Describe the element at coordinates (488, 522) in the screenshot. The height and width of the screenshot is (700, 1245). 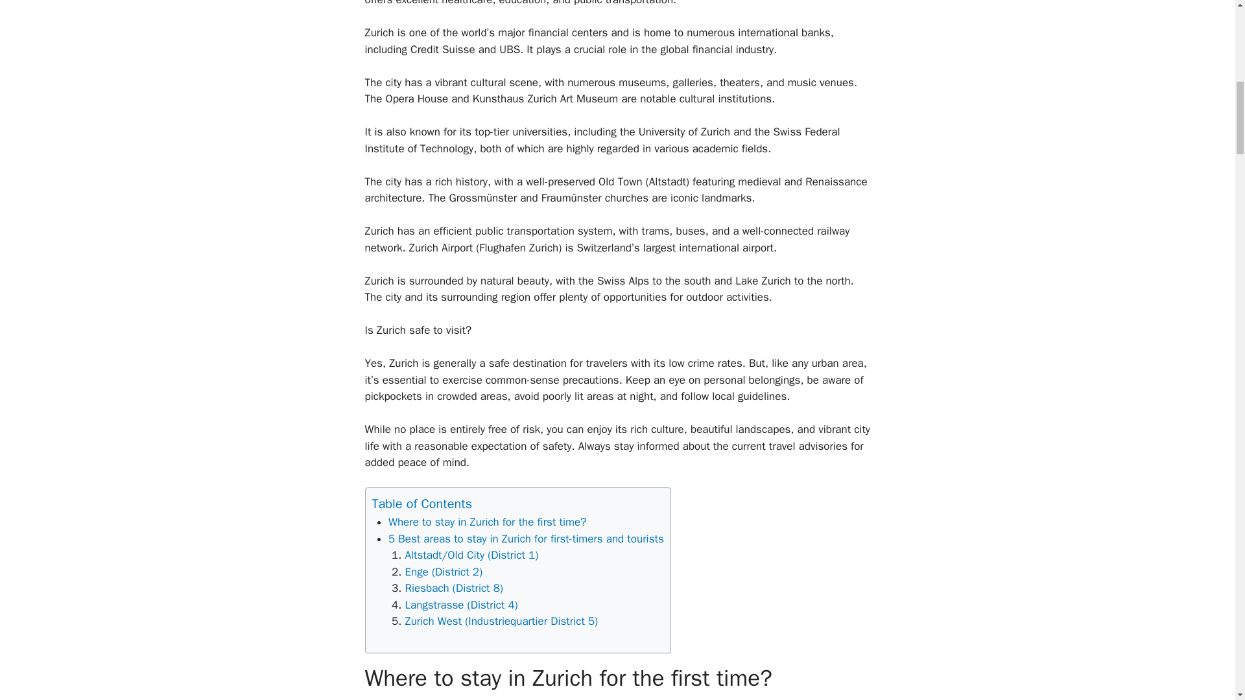
I see `Where to stay in Zurich for the first time?` at that location.